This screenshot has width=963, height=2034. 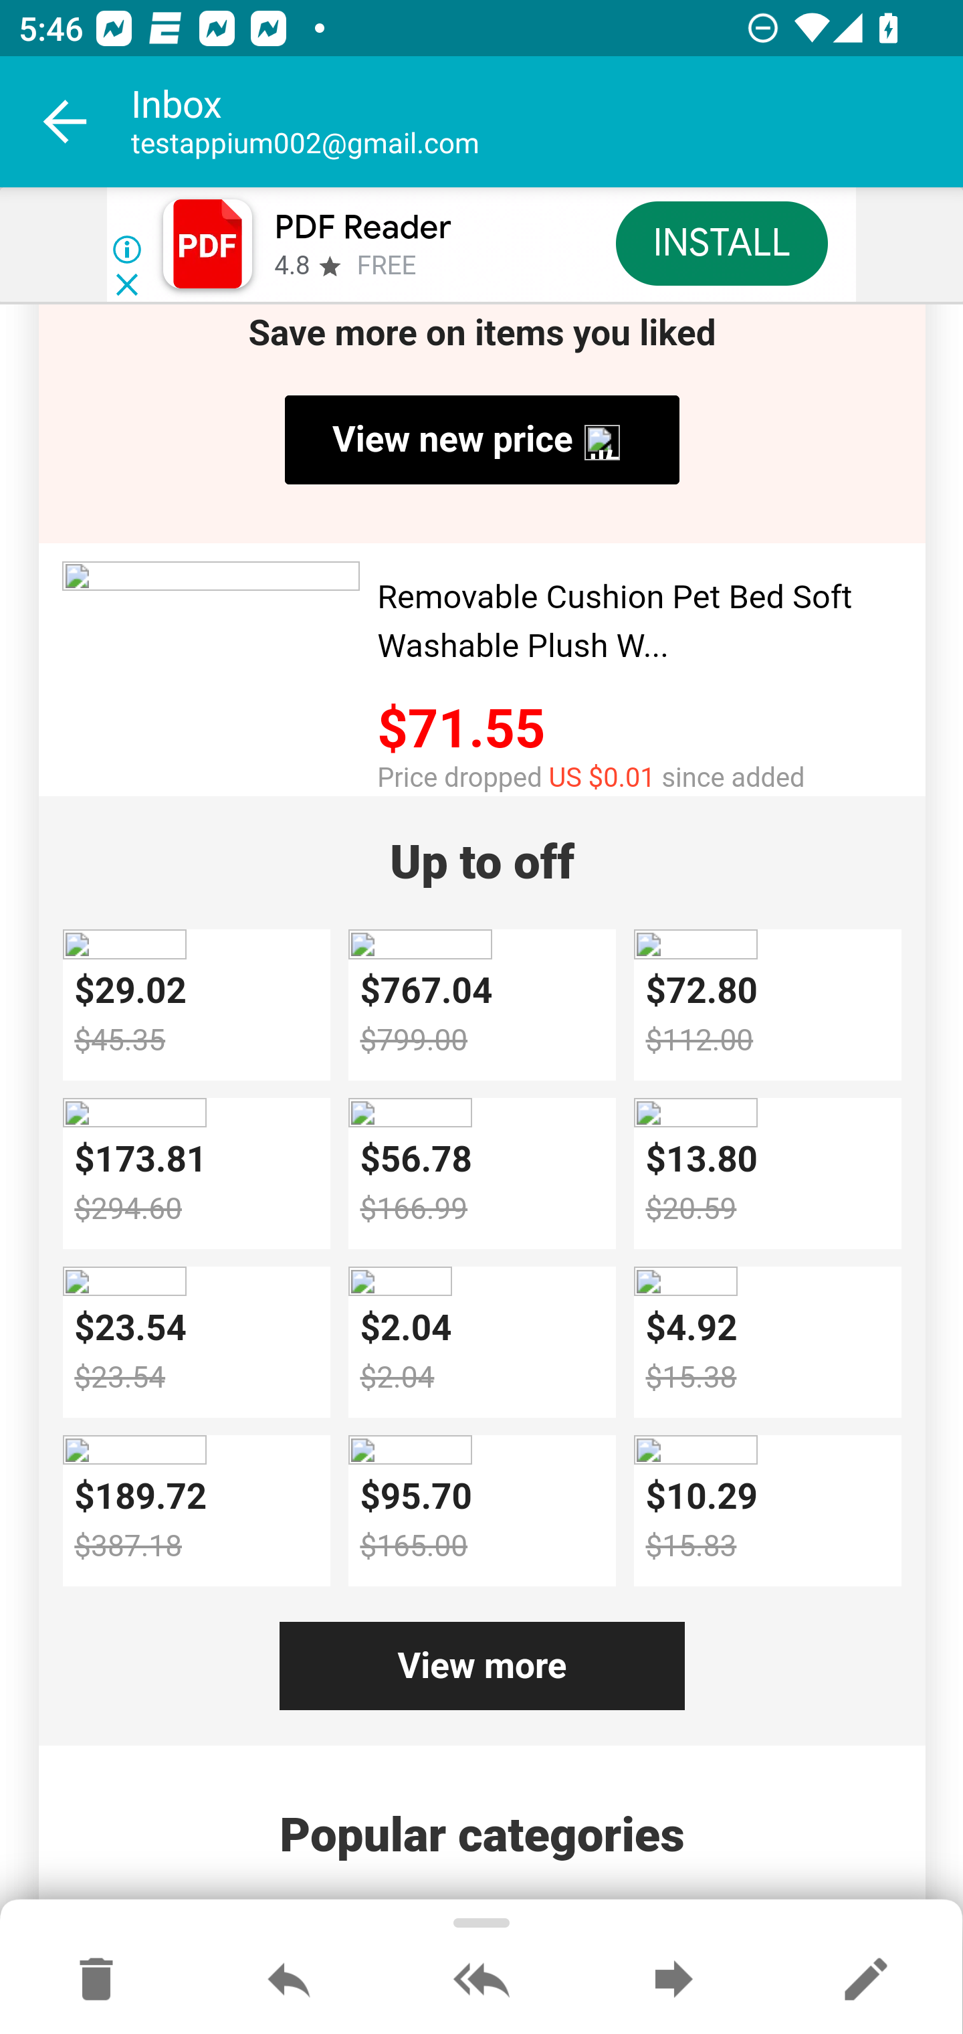 What do you see at coordinates (481, 440) in the screenshot?
I see `View new price 收藏 View new price 收藏` at bounding box center [481, 440].